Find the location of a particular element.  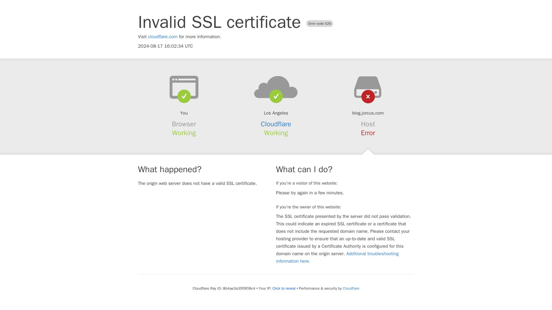

Cloudflare is located at coordinates (351, 288).